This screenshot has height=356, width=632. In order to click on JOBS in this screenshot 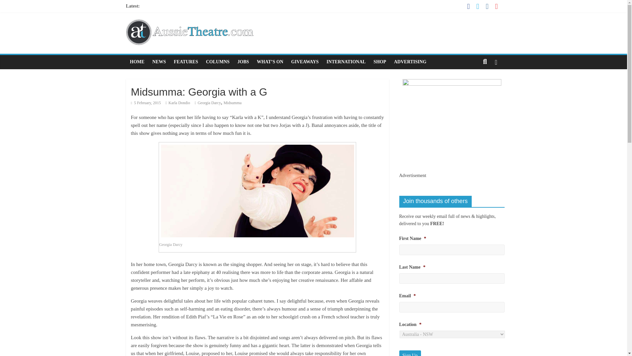, I will do `click(243, 62)`.